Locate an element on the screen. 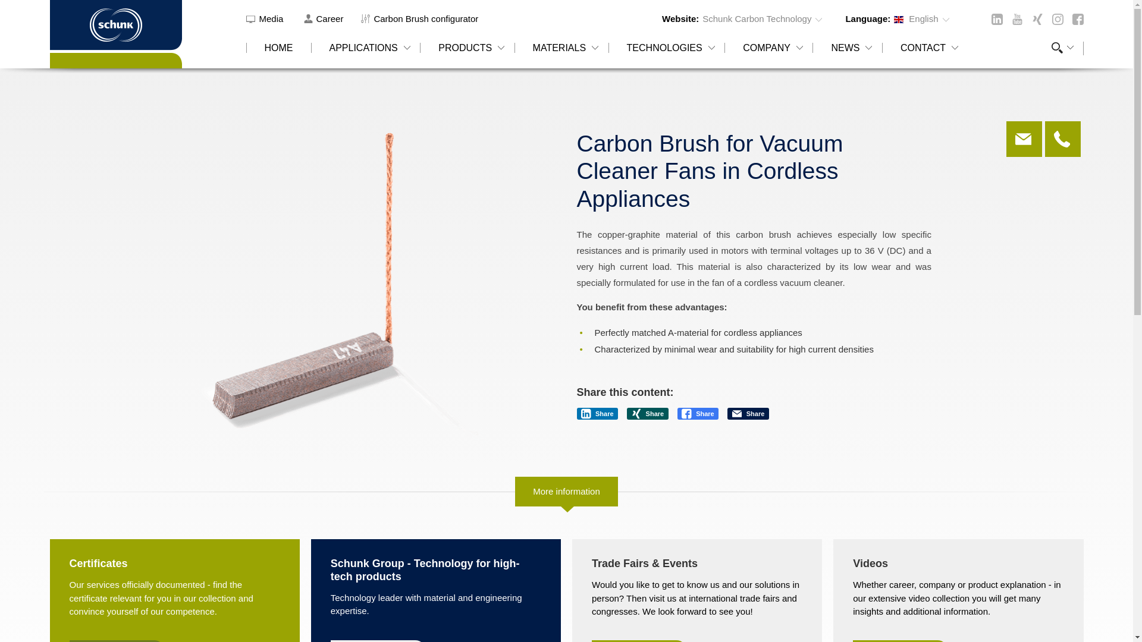 This screenshot has width=1142, height=642. YouTube is located at coordinates (1016, 18).